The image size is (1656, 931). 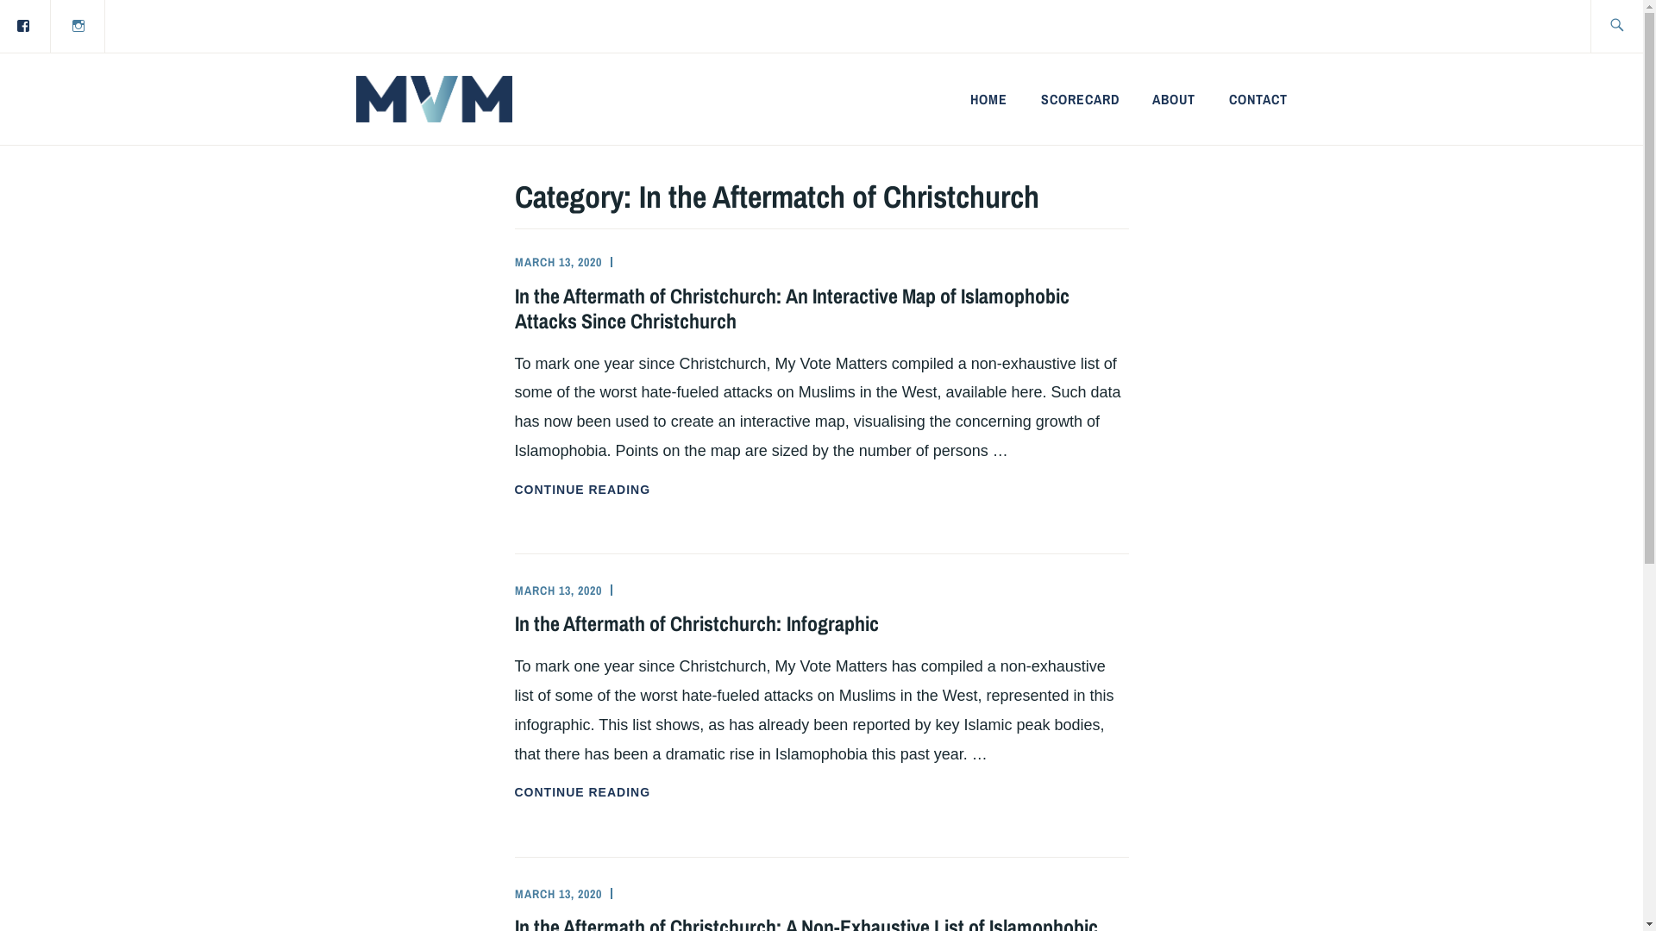 I want to click on ABOUT, so click(x=1174, y=99).